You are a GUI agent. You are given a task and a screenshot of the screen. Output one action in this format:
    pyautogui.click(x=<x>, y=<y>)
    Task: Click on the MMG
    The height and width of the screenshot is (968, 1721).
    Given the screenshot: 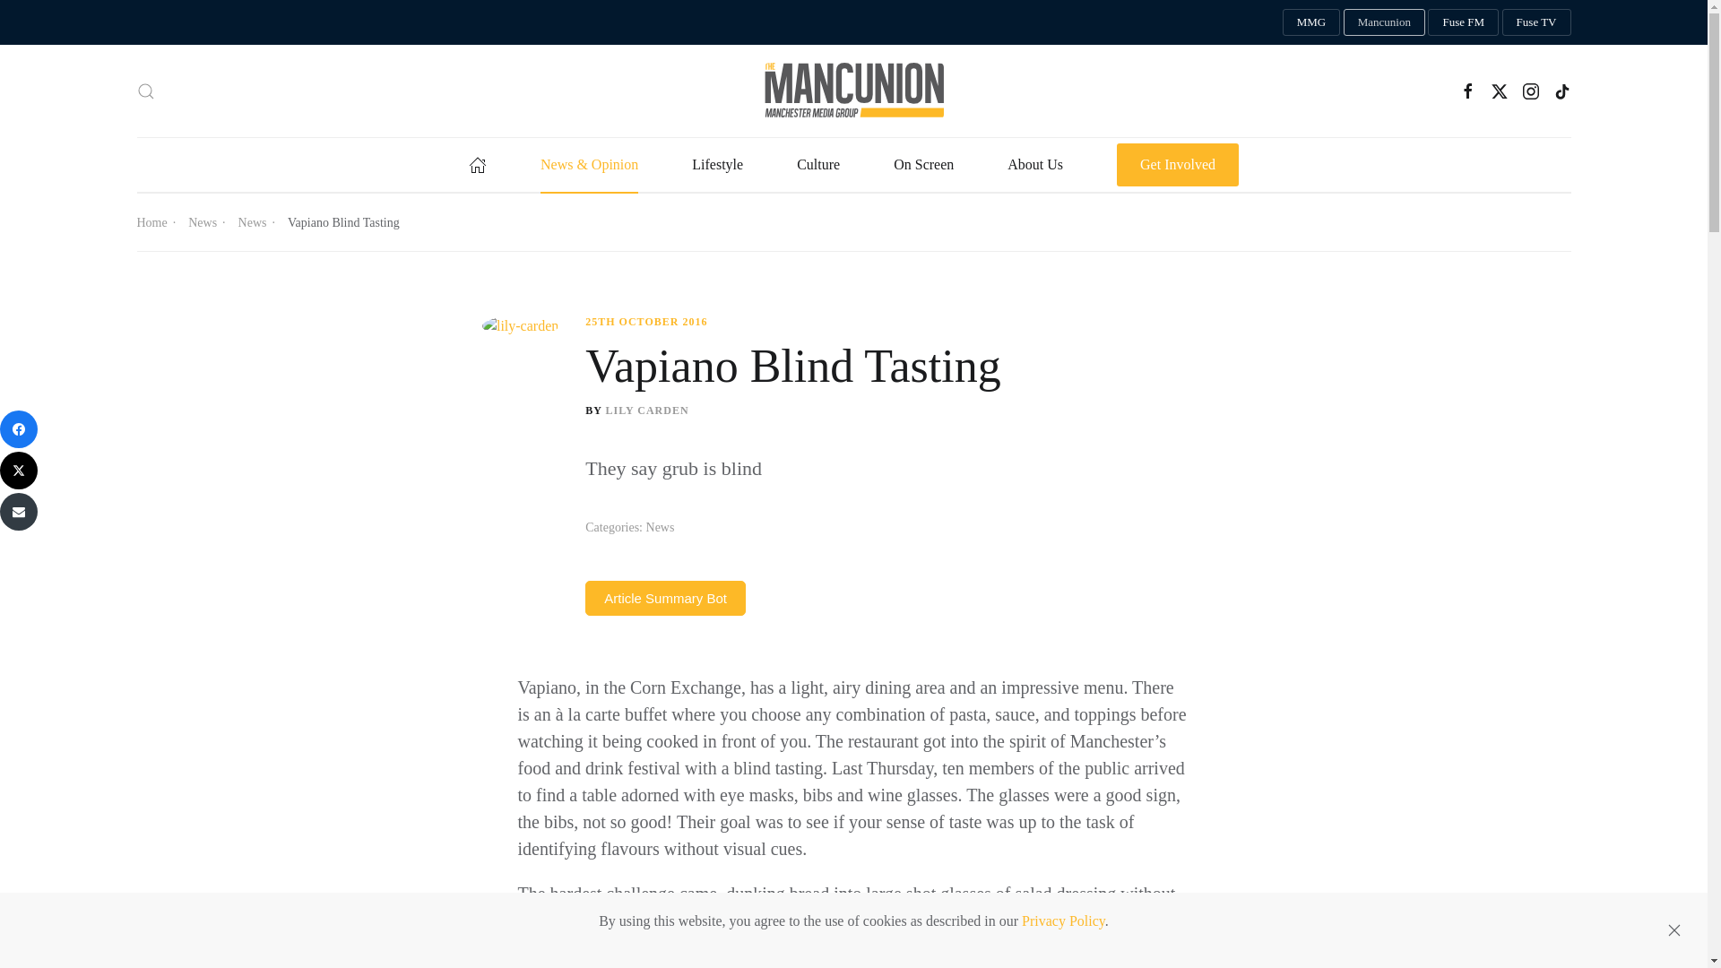 What is the action you would take?
    pyautogui.click(x=1310, y=22)
    